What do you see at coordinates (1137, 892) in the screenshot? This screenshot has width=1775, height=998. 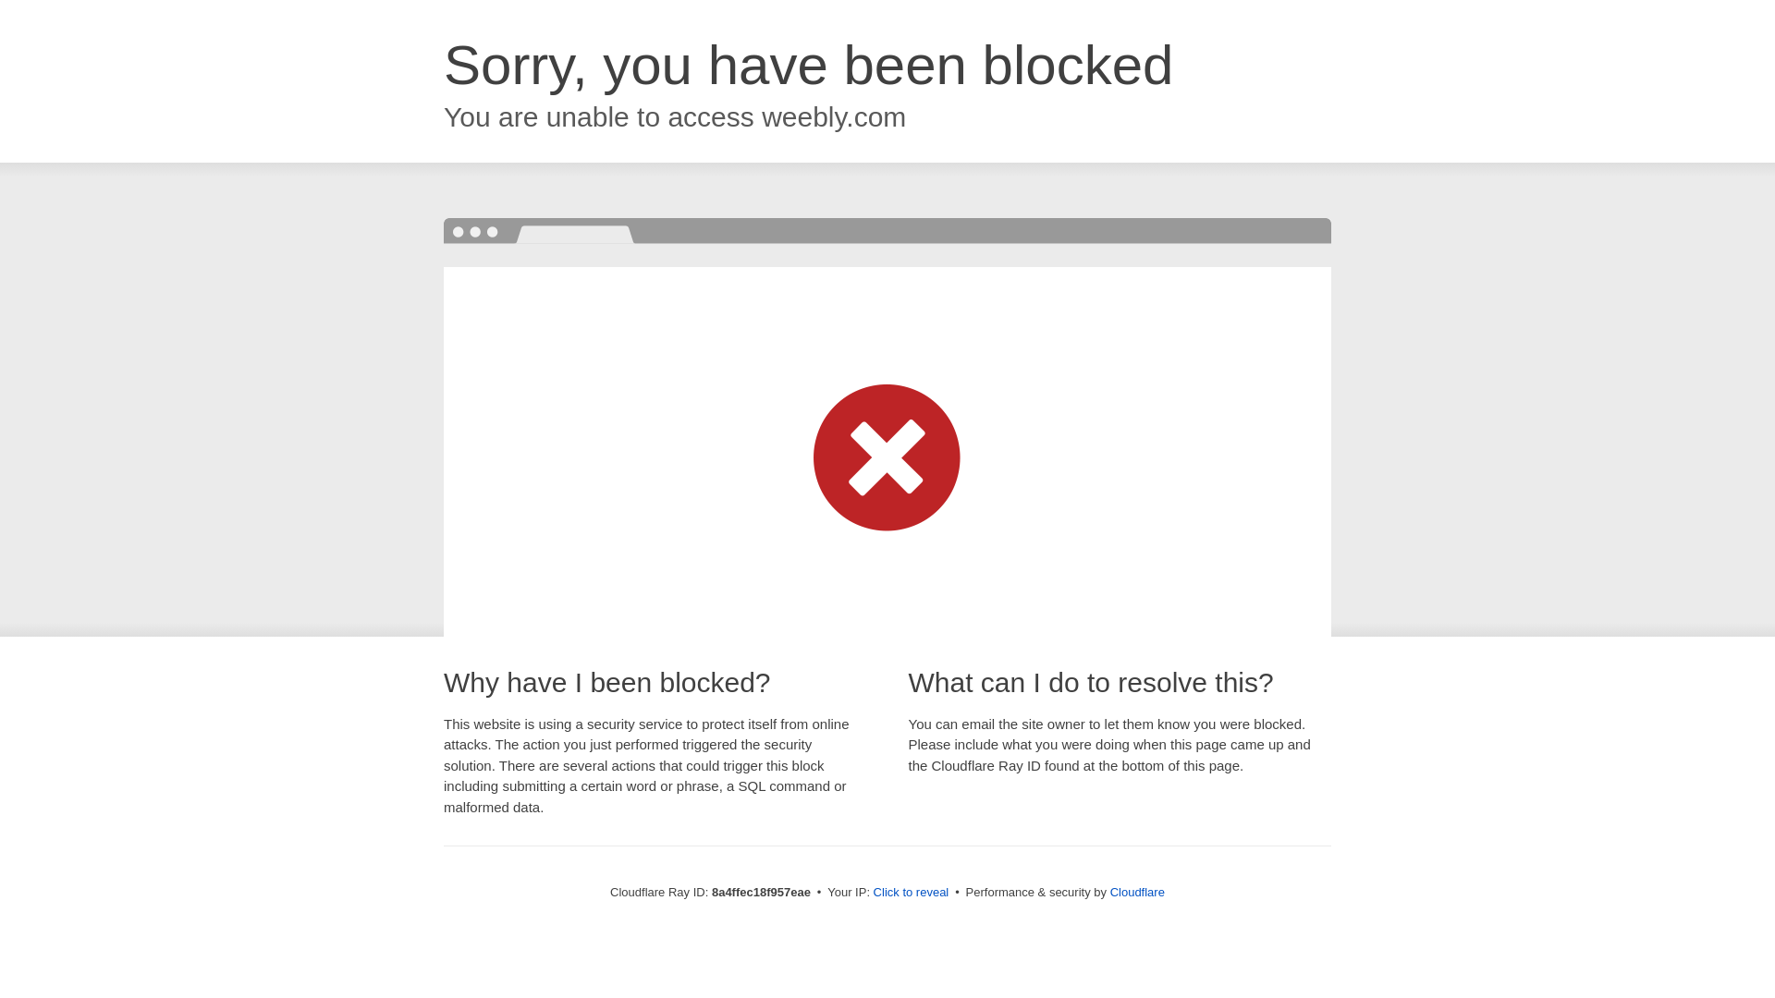 I see `Cloudflare` at bounding box center [1137, 892].